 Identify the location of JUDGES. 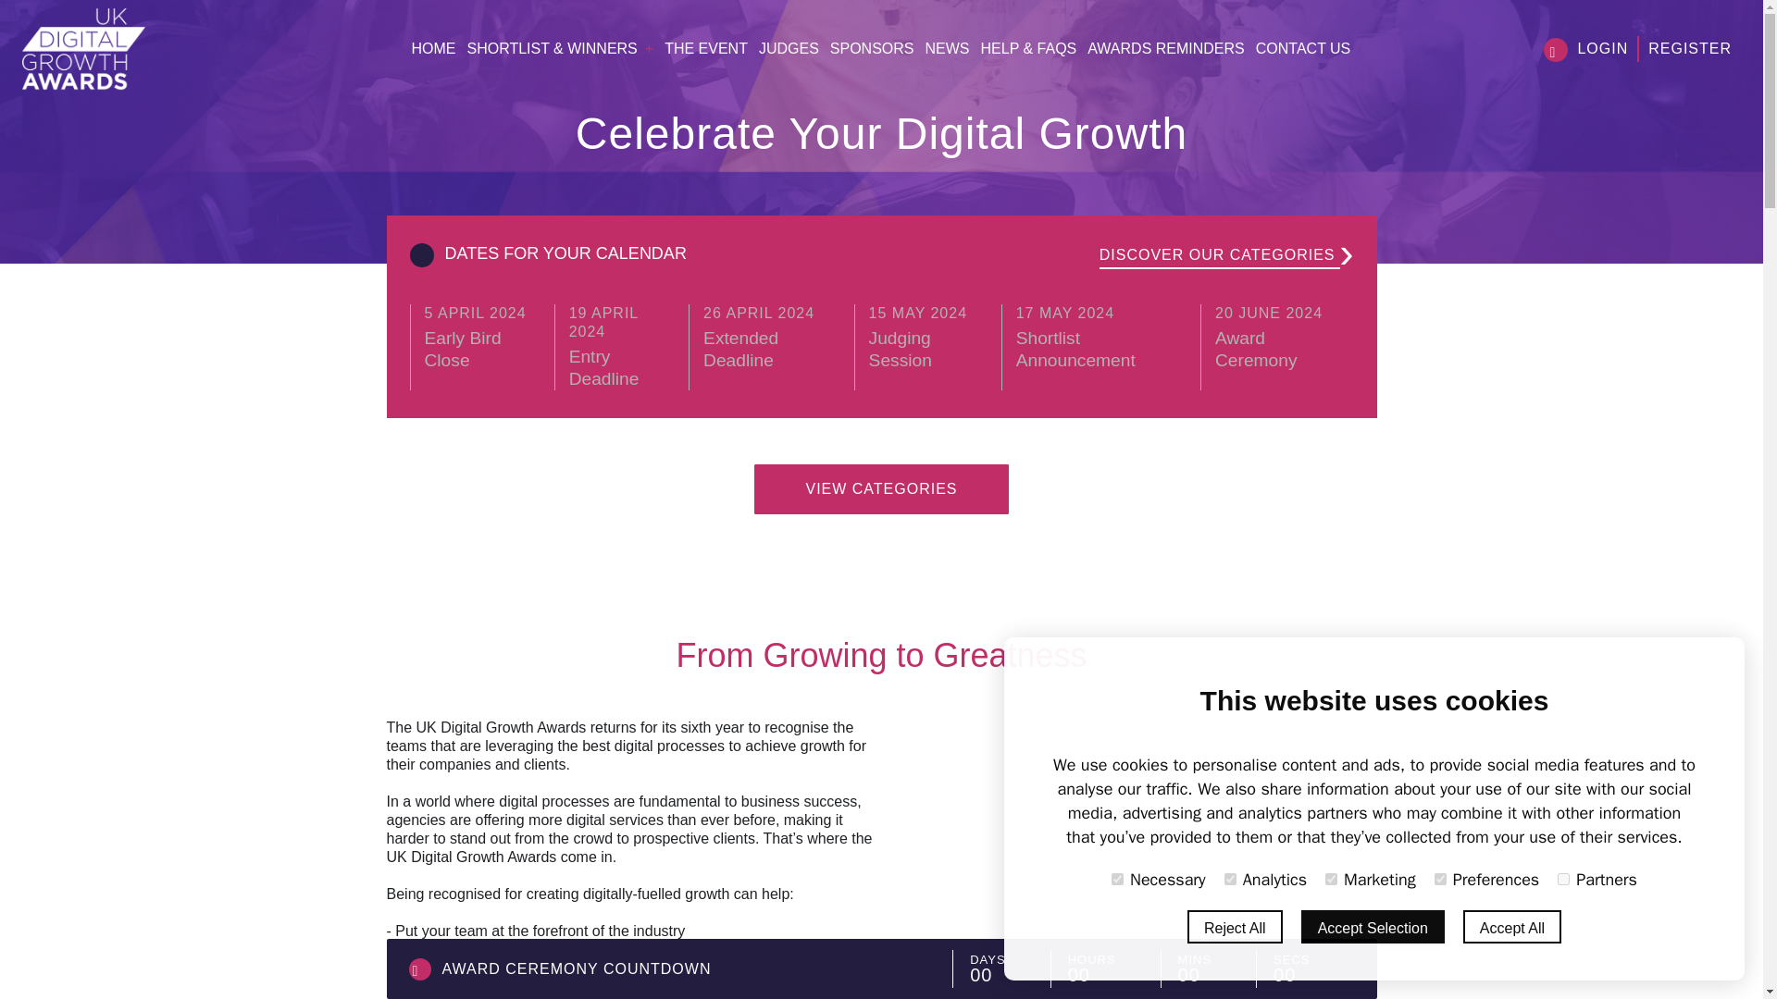
(771, 337).